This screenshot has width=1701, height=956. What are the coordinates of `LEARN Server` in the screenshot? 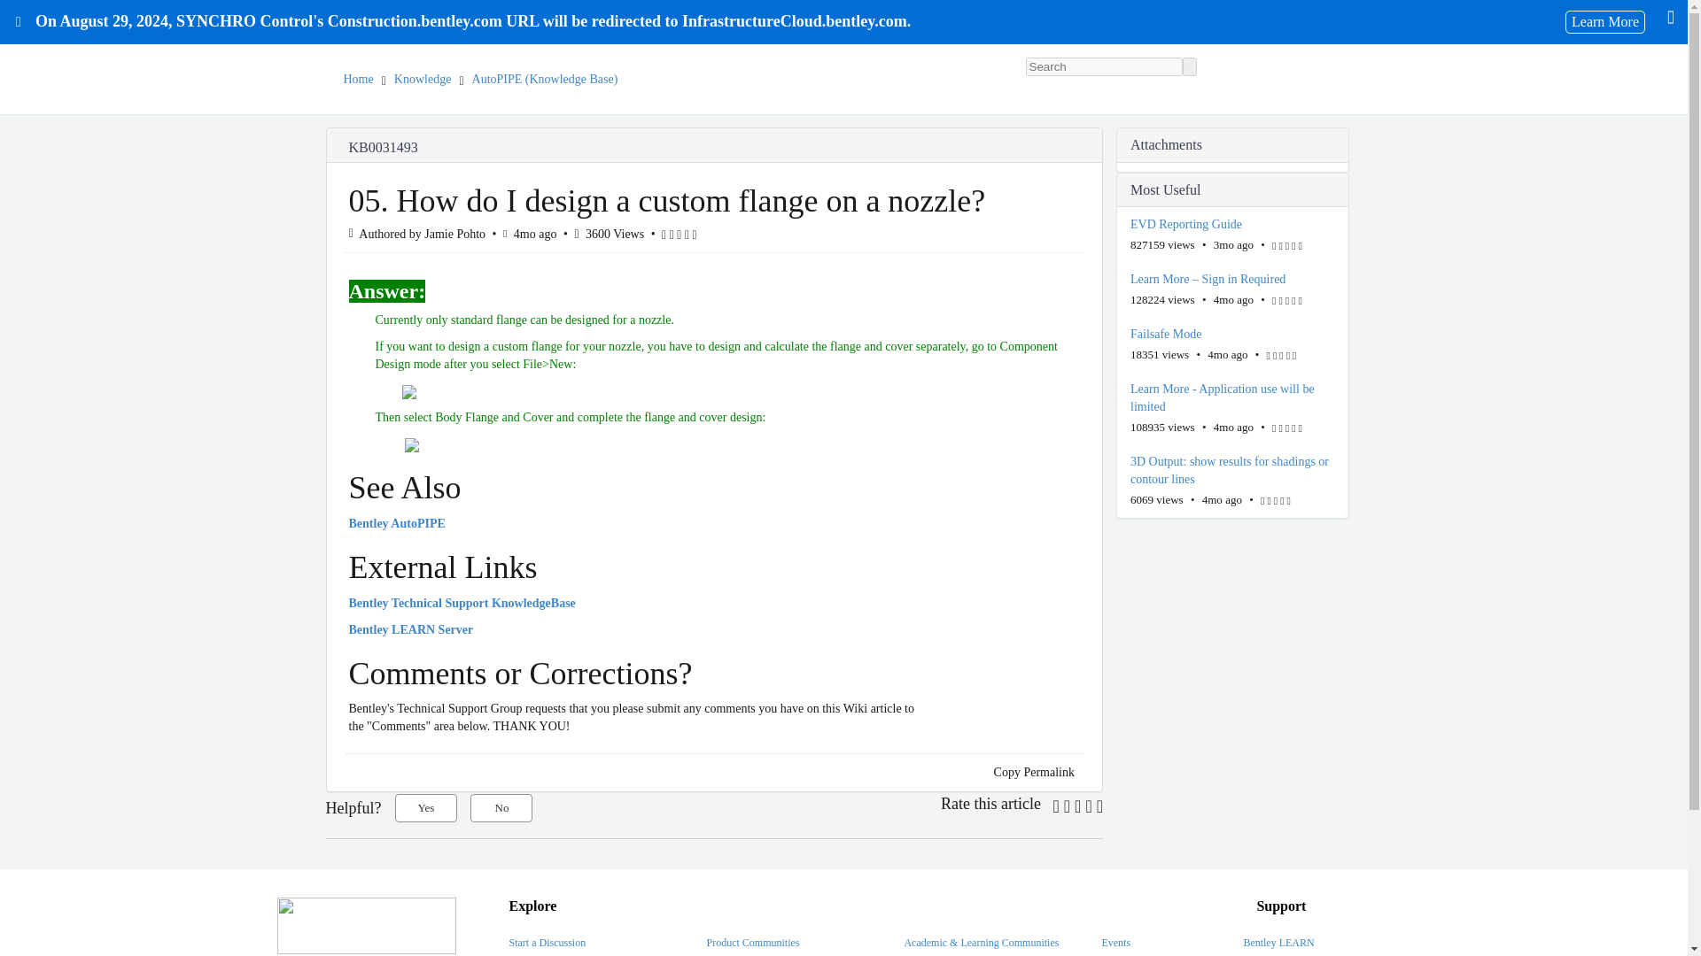 It's located at (411, 630).